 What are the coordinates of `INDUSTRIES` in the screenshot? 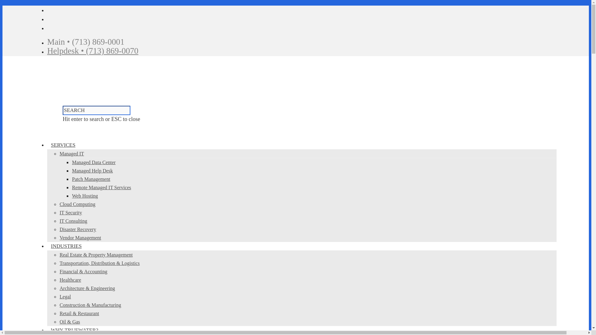 It's located at (66, 246).